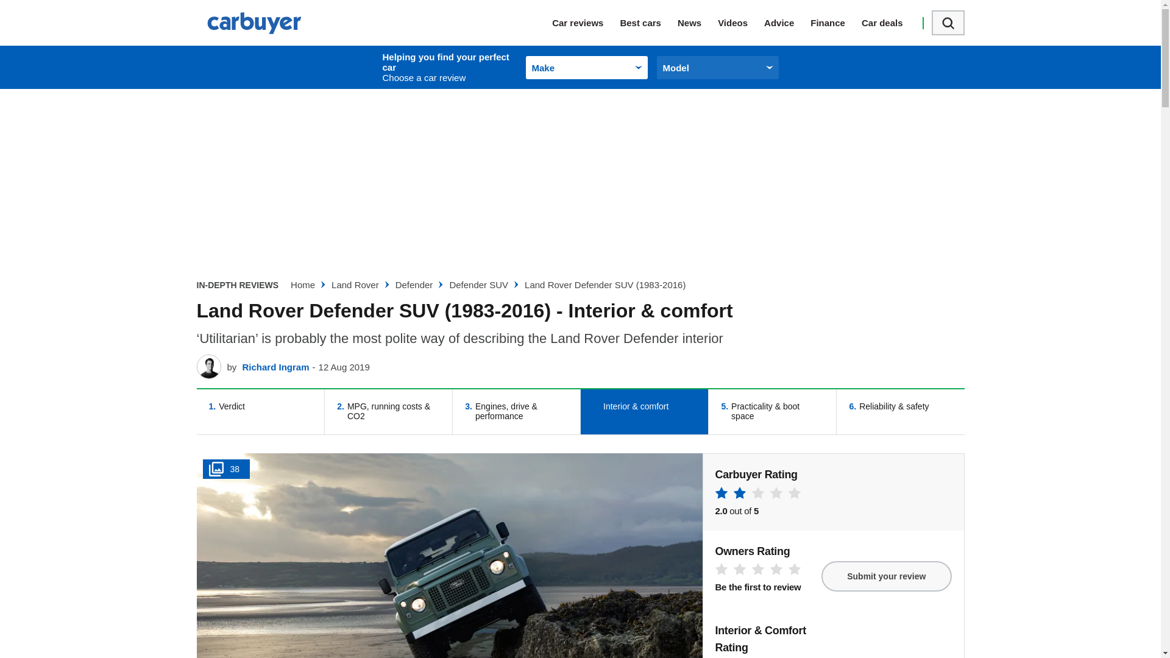  Describe the element at coordinates (741, 23) in the screenshot. I see `Videos` at that location.